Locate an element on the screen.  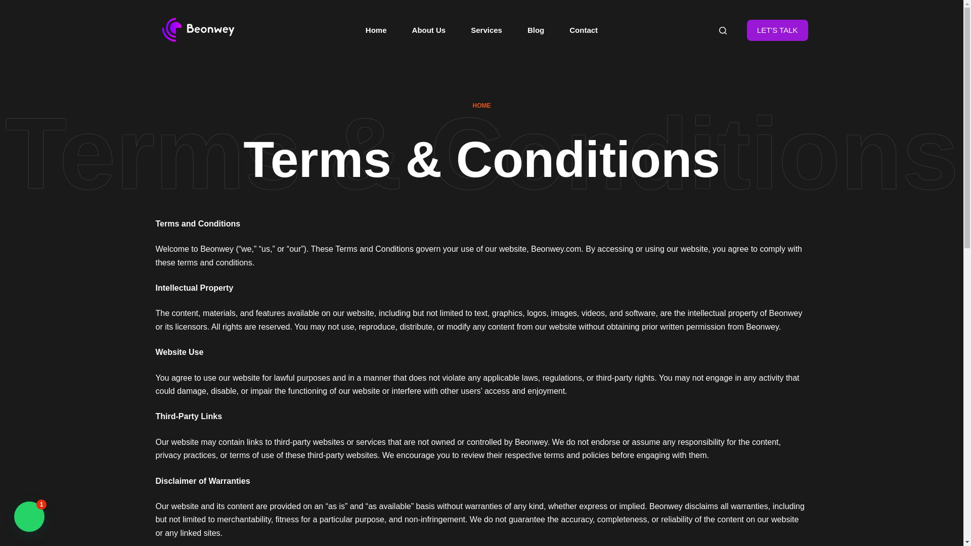
Contact is located at coordinates (584, 30).